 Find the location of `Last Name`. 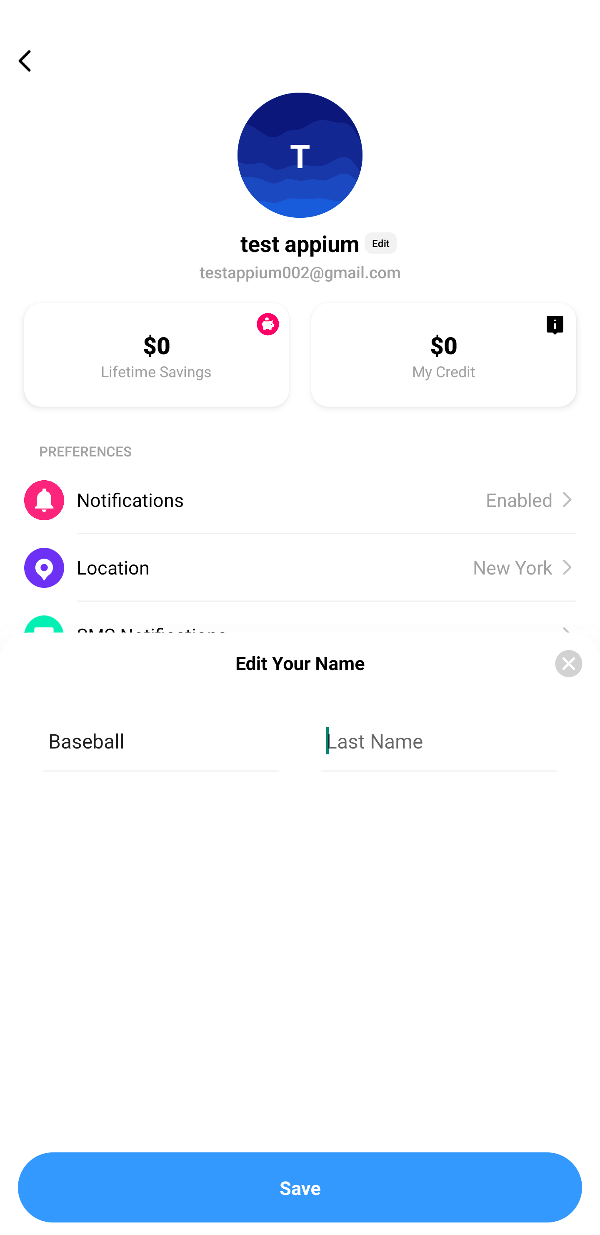

Last Name is located at coordinates (439, 741).